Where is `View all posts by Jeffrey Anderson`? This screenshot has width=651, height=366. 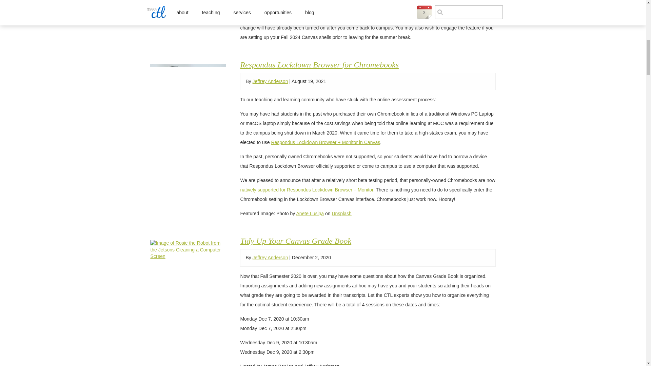 View all posts by Jeffrey Anderson is located at coordinates (270, 257).